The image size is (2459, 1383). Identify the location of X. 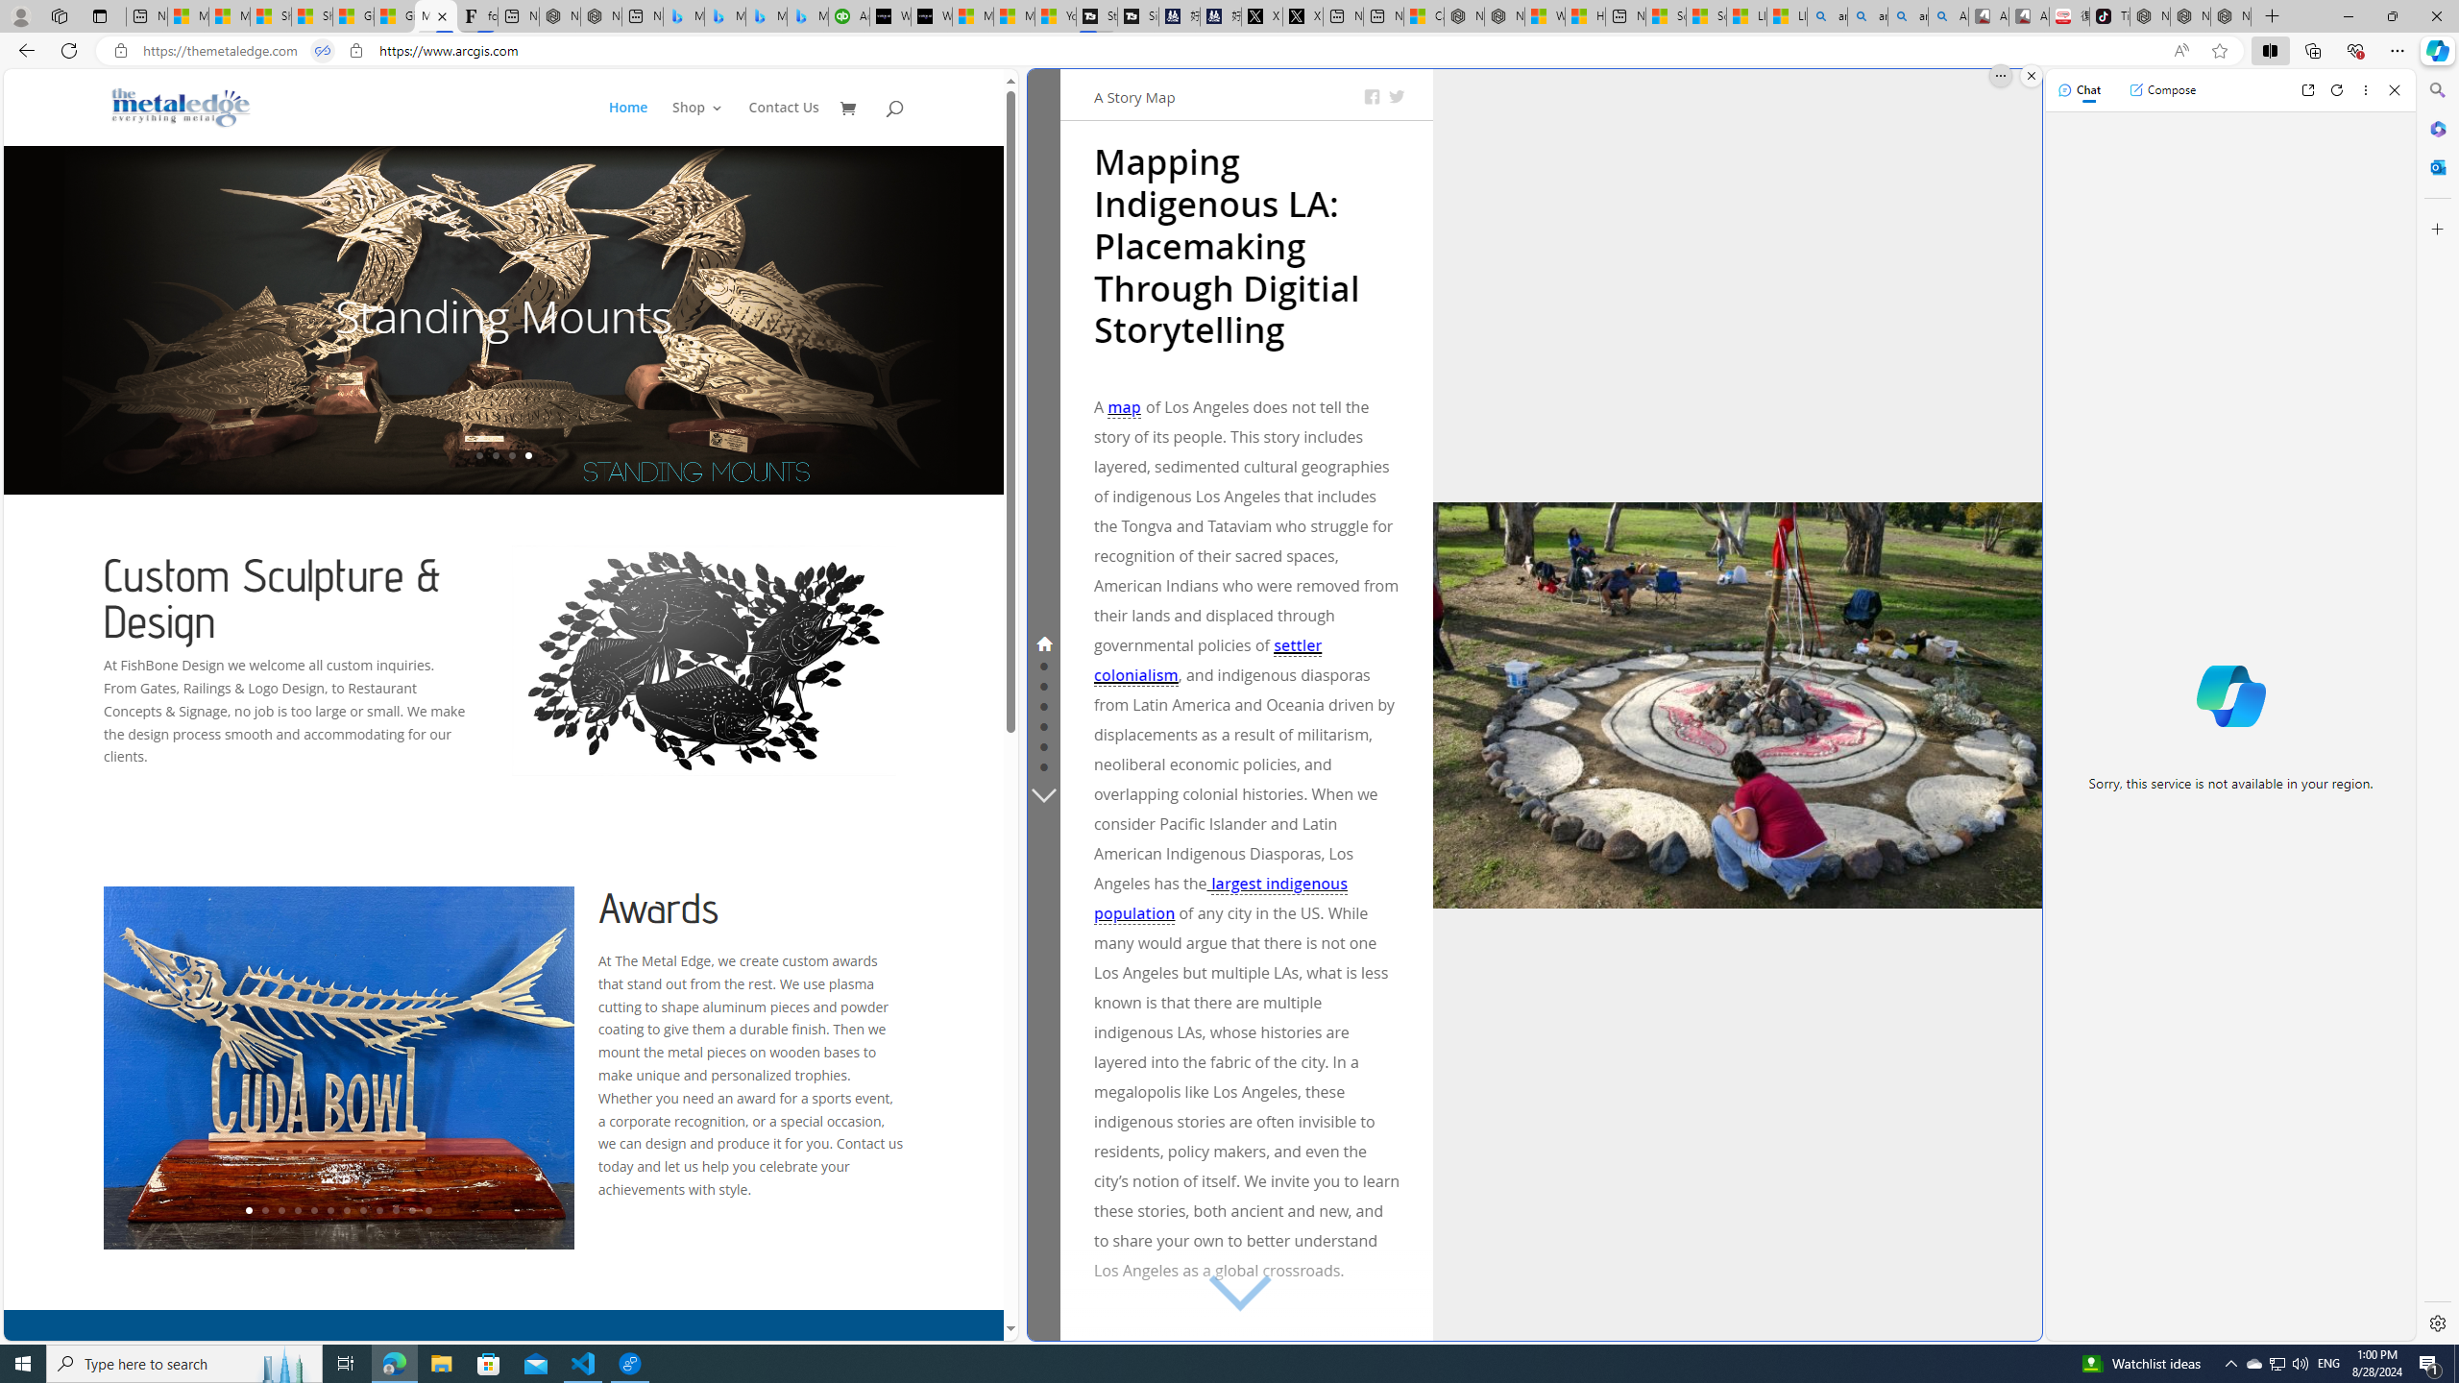
(1302, 16).